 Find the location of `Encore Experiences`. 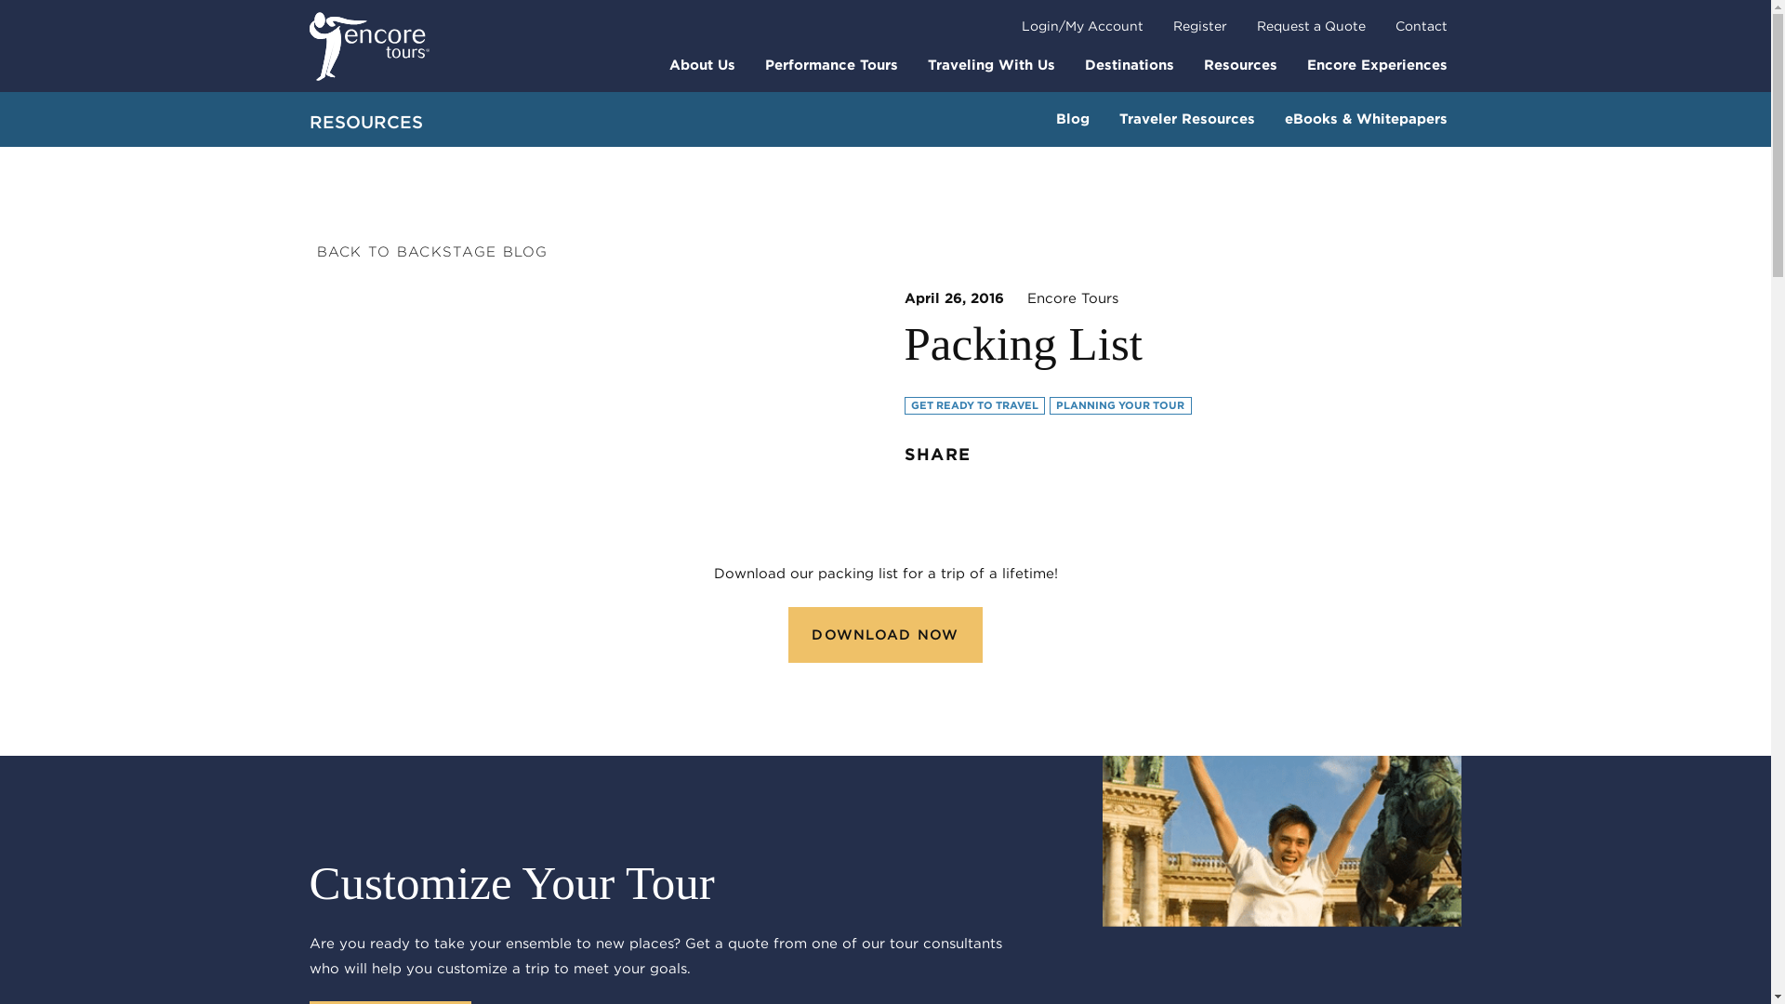

Encore Experiences is located at coordinates (1377, 64).